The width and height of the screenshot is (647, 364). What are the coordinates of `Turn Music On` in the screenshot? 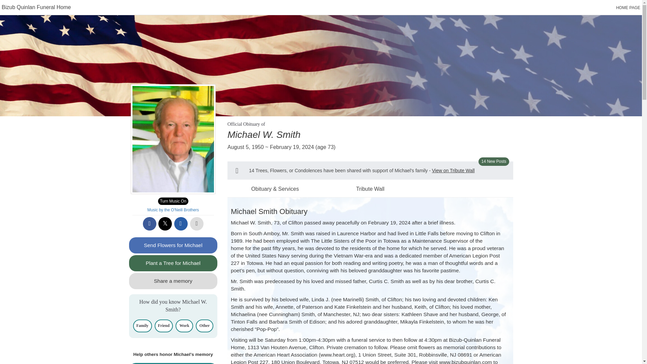 It's located at (173, 201).